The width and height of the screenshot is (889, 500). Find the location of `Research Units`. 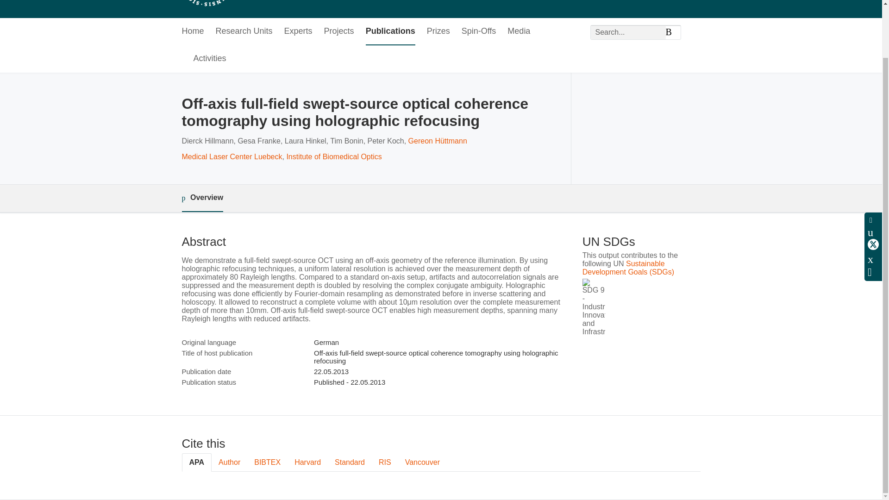

Research Units is located at coordinates (244, 31).